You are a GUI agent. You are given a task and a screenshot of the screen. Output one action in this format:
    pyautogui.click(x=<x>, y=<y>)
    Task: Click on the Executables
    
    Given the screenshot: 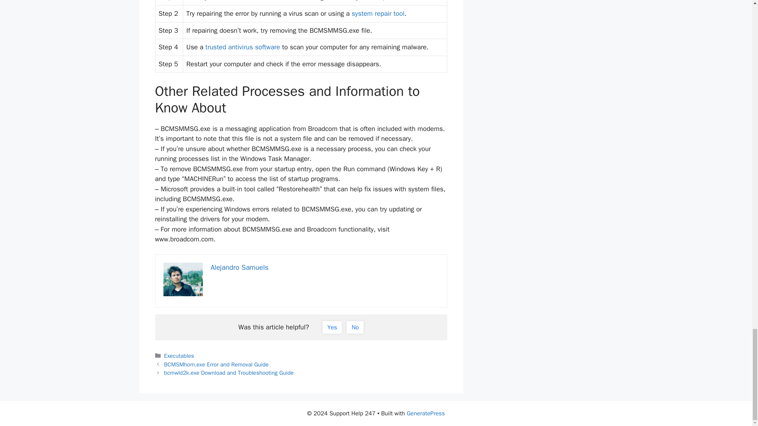 What is the action you would take?
    pyautogui.click(x=179, y=356)
    